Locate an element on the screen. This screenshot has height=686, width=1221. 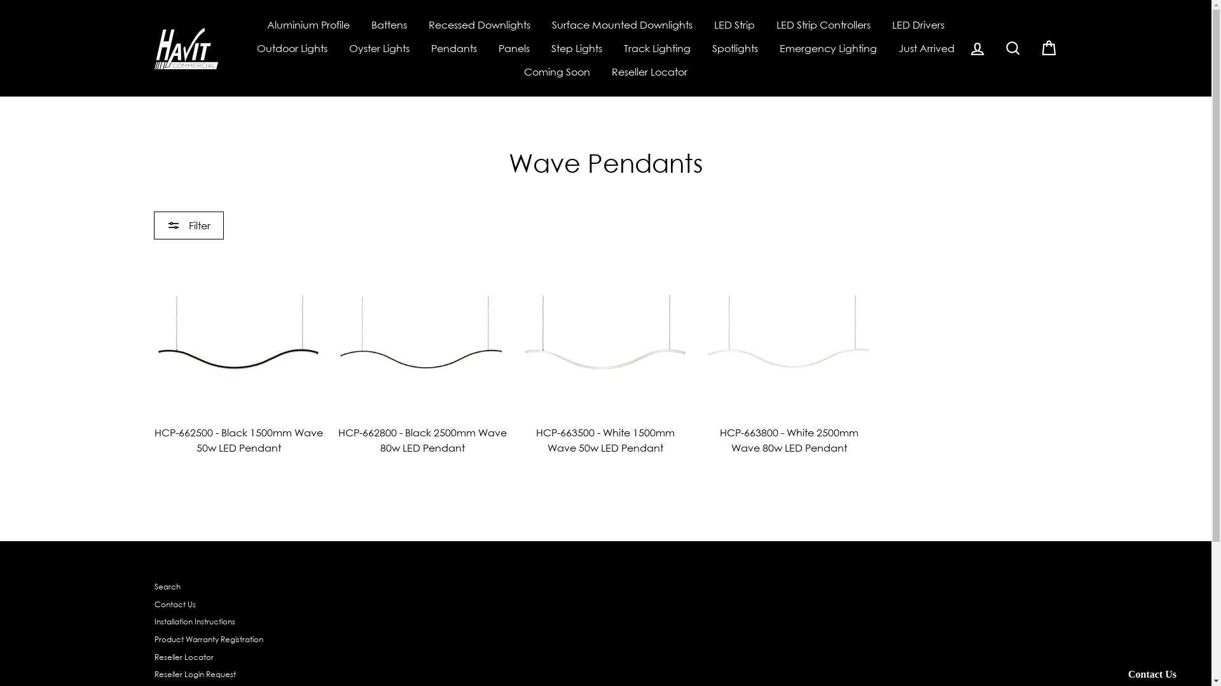
HCP-663500 - White 1500mm Wave 50w LED Pendant is located at coordinates (605, 356).